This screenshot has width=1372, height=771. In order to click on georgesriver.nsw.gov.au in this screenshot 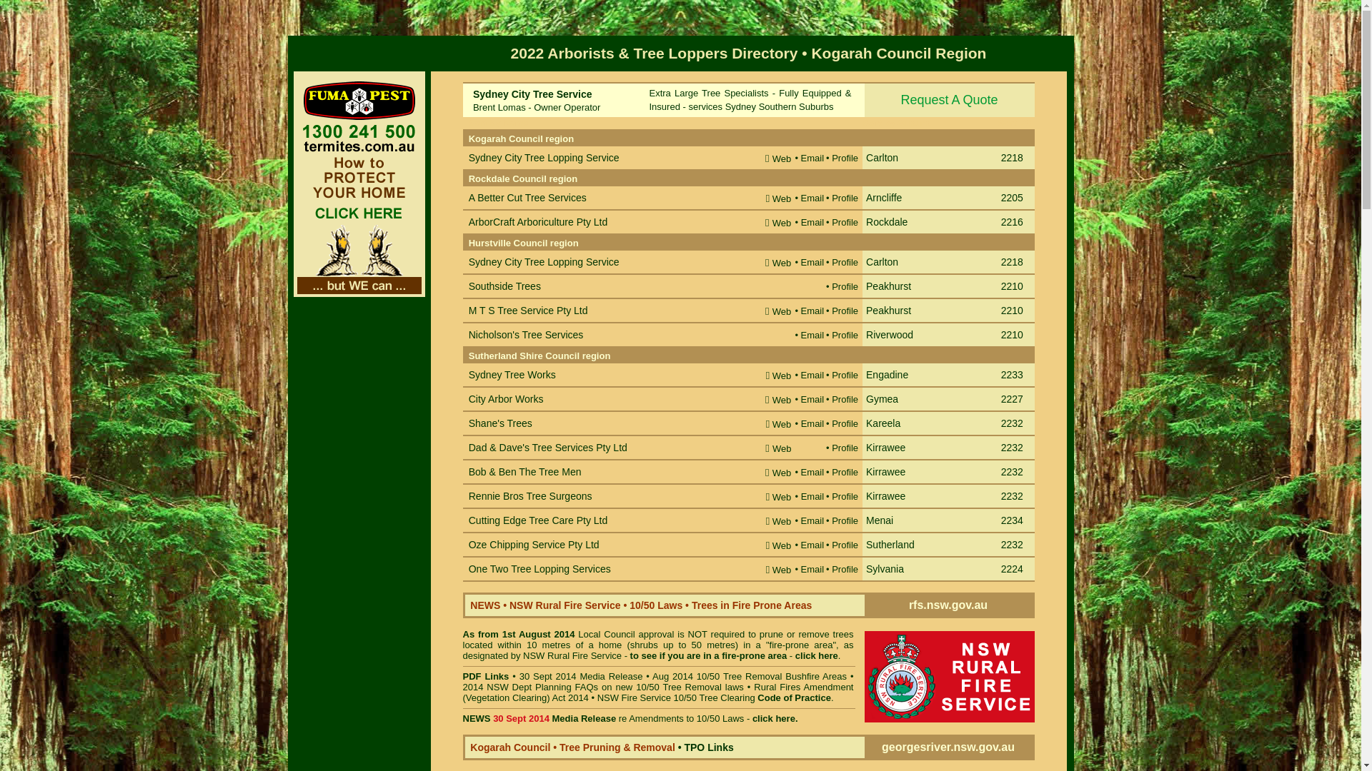, I will do `click(948, 747)`.